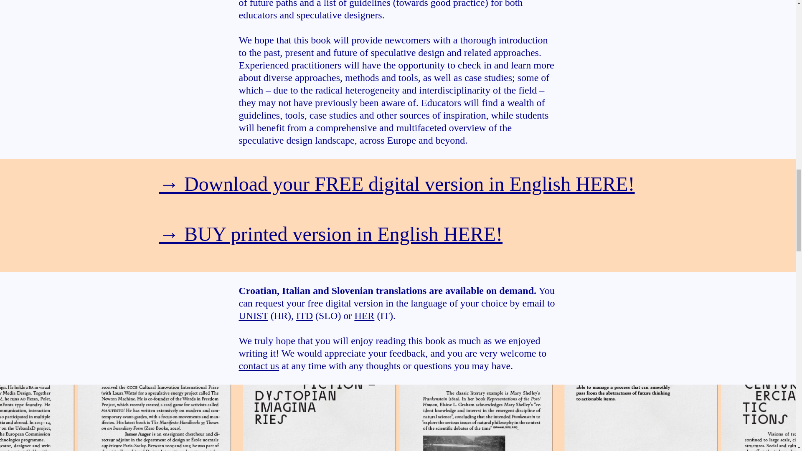 Image resolution: width=802 pixels, height=451 pixels. I want to click on HER, so click(364, 316).